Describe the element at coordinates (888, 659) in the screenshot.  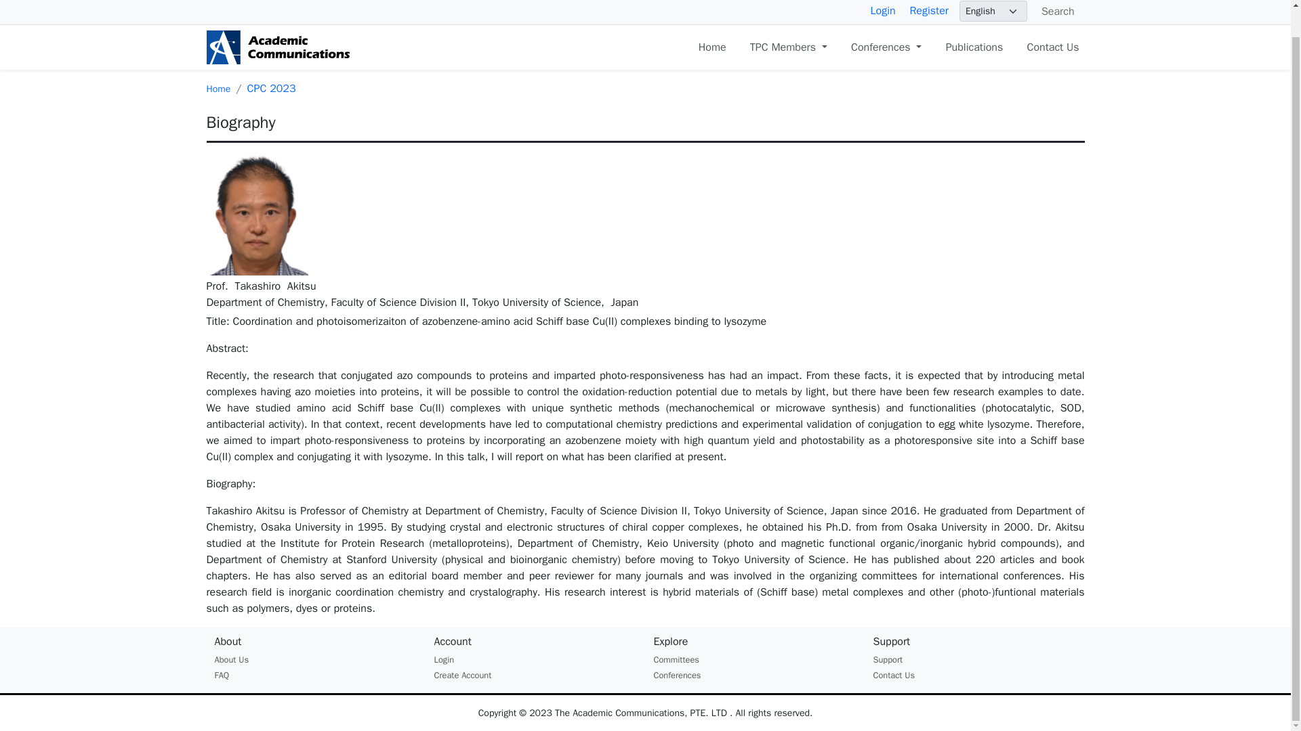
I see `Support` at that location.